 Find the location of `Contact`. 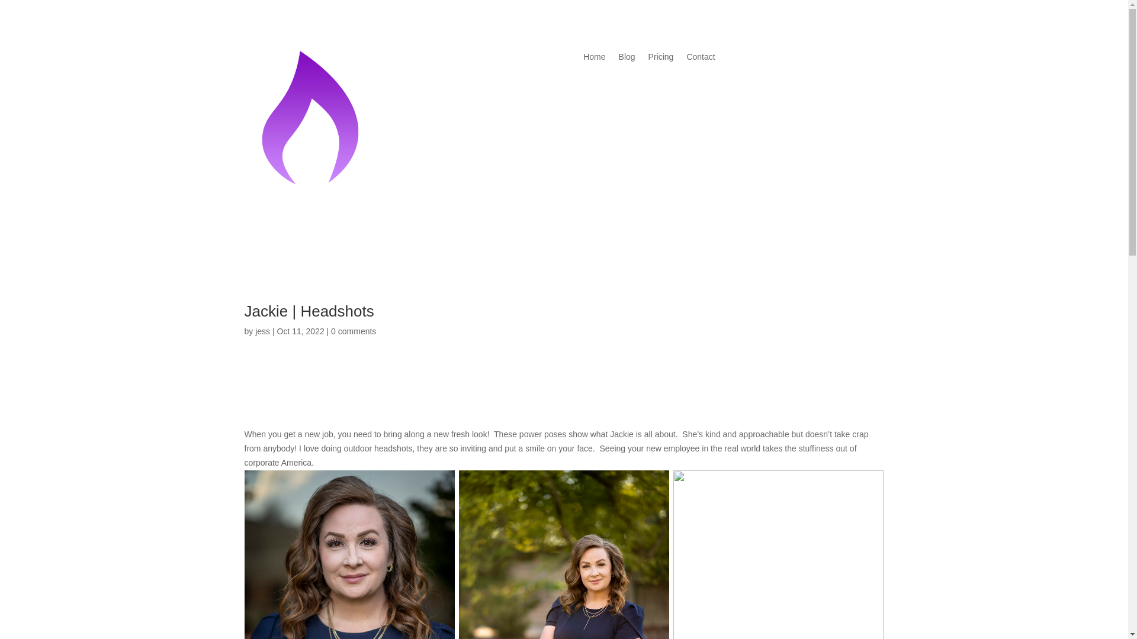

Contact is located at coordinates (701, 59).